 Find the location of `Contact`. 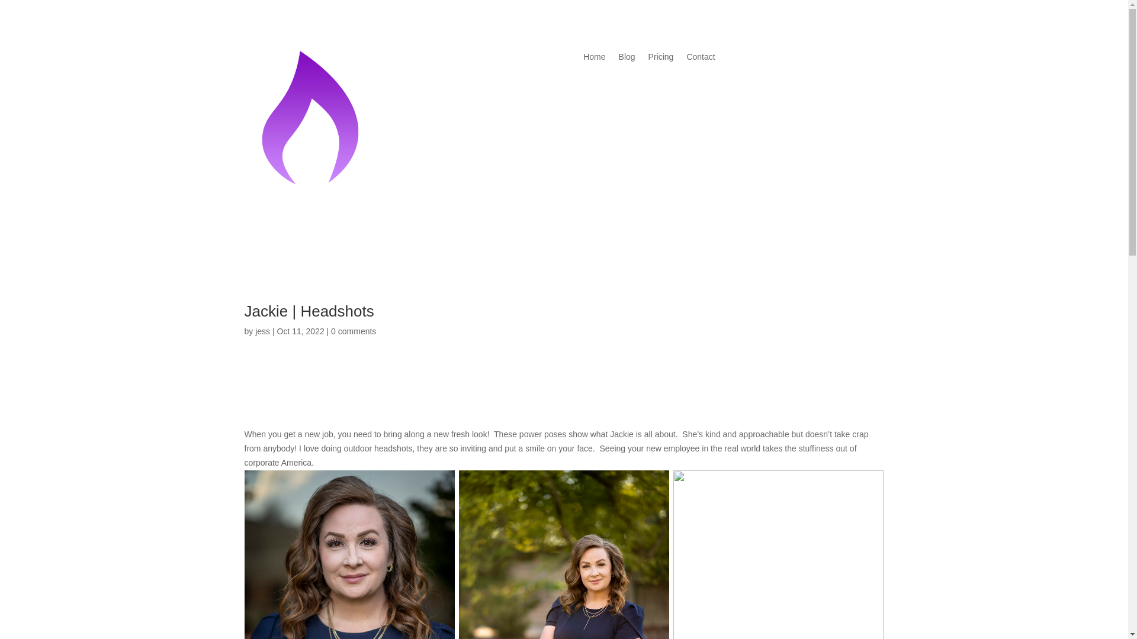

Contact is located at coordinates (701, 59).